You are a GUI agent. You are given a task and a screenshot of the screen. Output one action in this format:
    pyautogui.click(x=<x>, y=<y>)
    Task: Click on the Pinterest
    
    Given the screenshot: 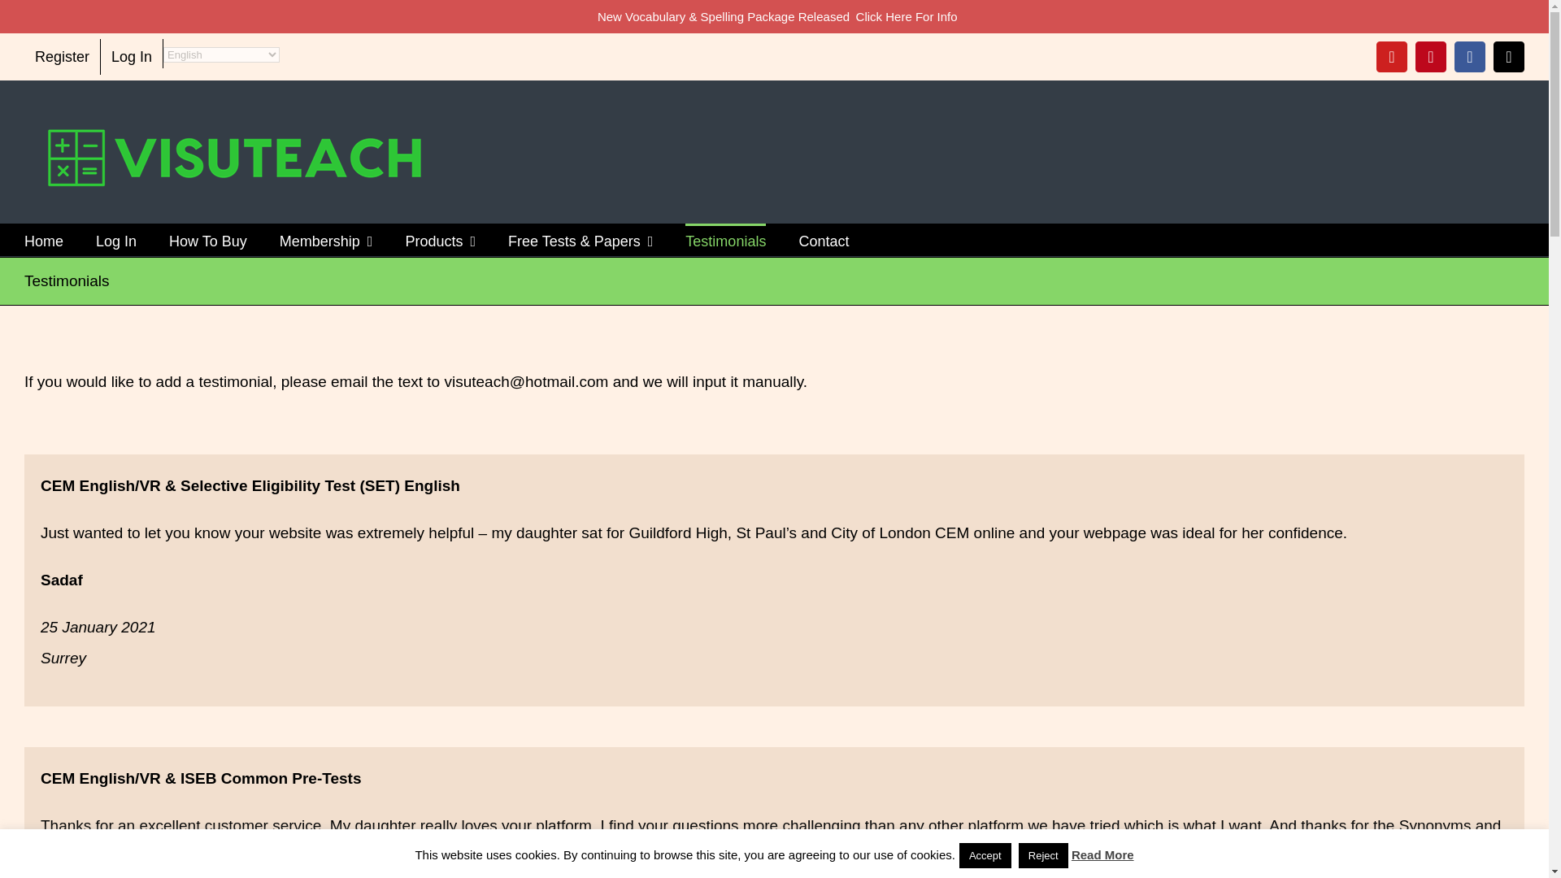 What is the action you would take?
    pyautogui.click(x=1431, y=56)
    